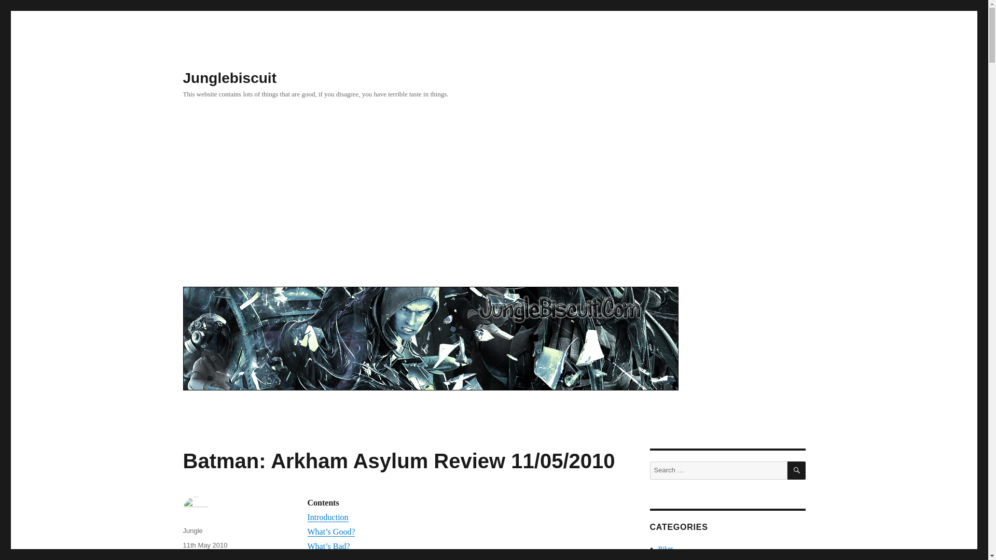 The image size is (996, 560). Describe the element at coordinates (229, 78) in the screenshot. I see `Junglebiscuit` at that location.